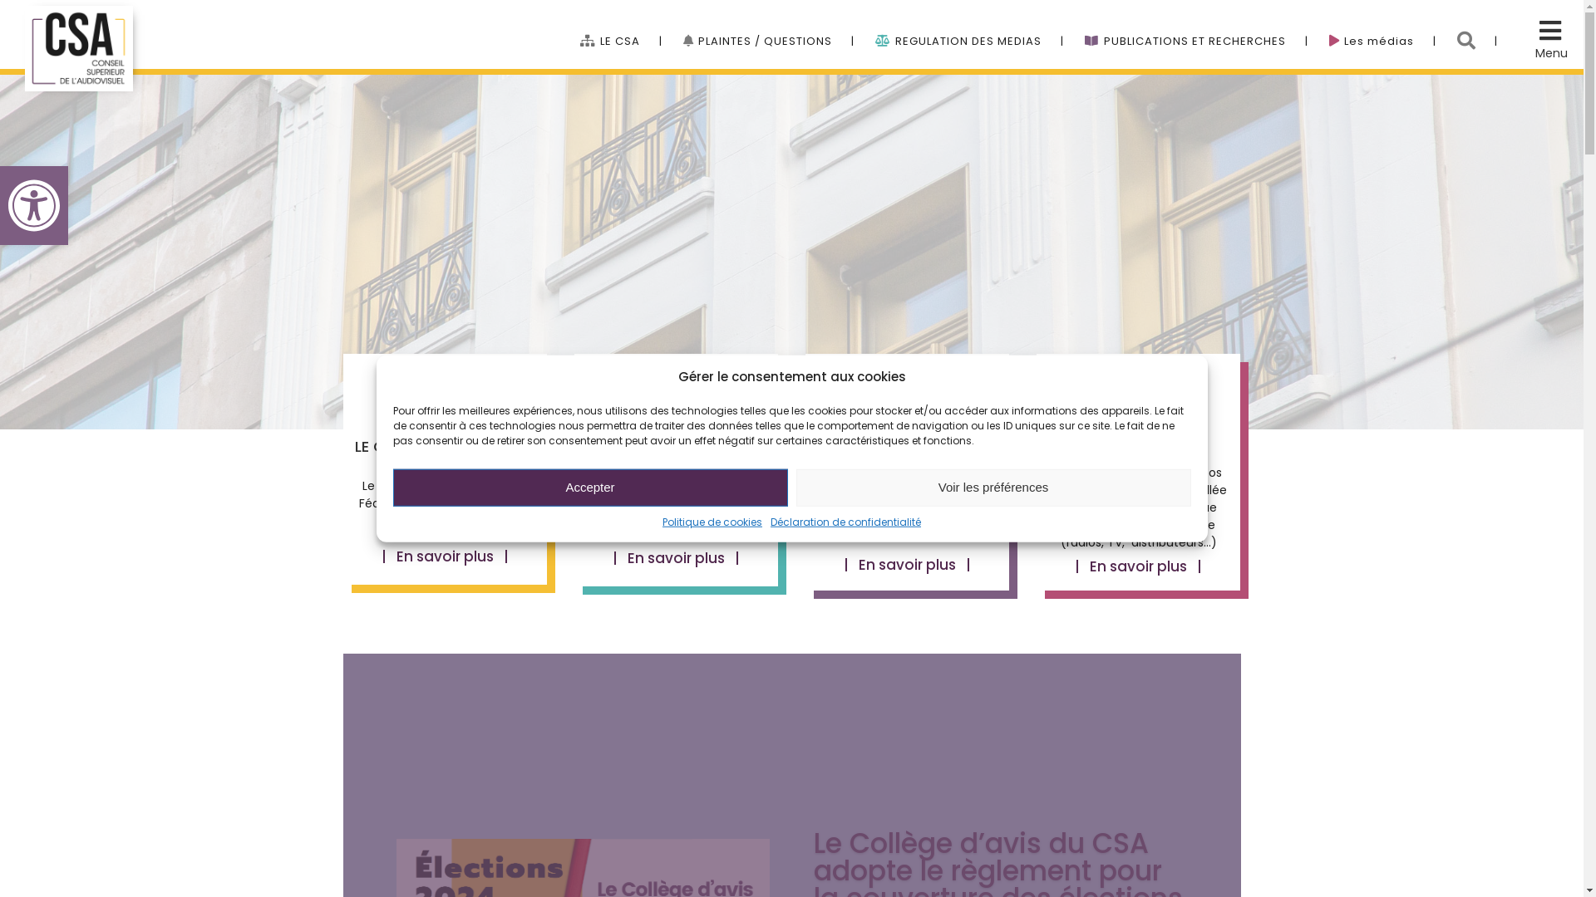 This screenshot has height=897, width=1596. Describe the element at coordinates (590, 487) in the screenshot. I see `Accepter` at that location.